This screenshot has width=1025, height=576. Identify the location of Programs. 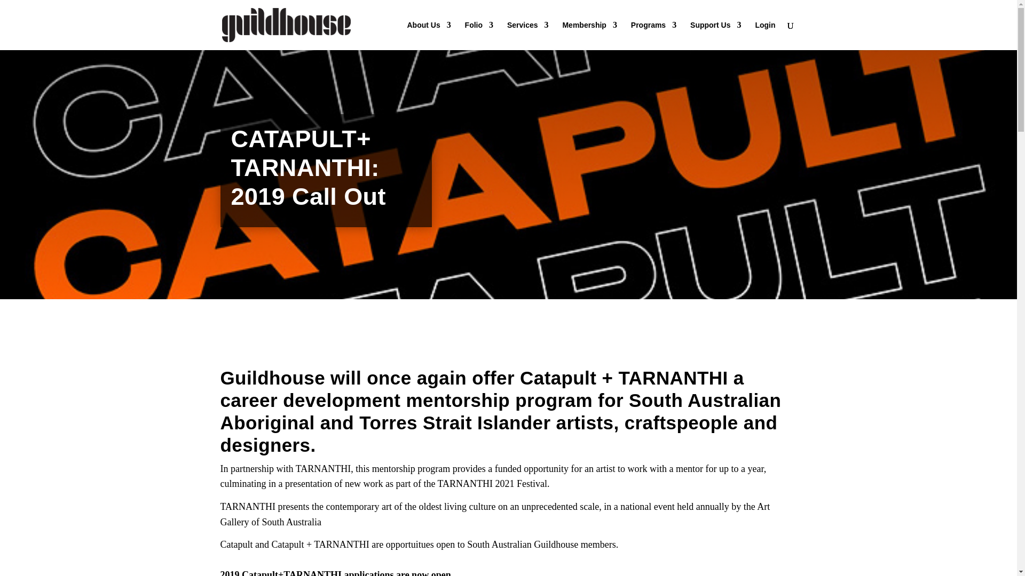
(653, 35).